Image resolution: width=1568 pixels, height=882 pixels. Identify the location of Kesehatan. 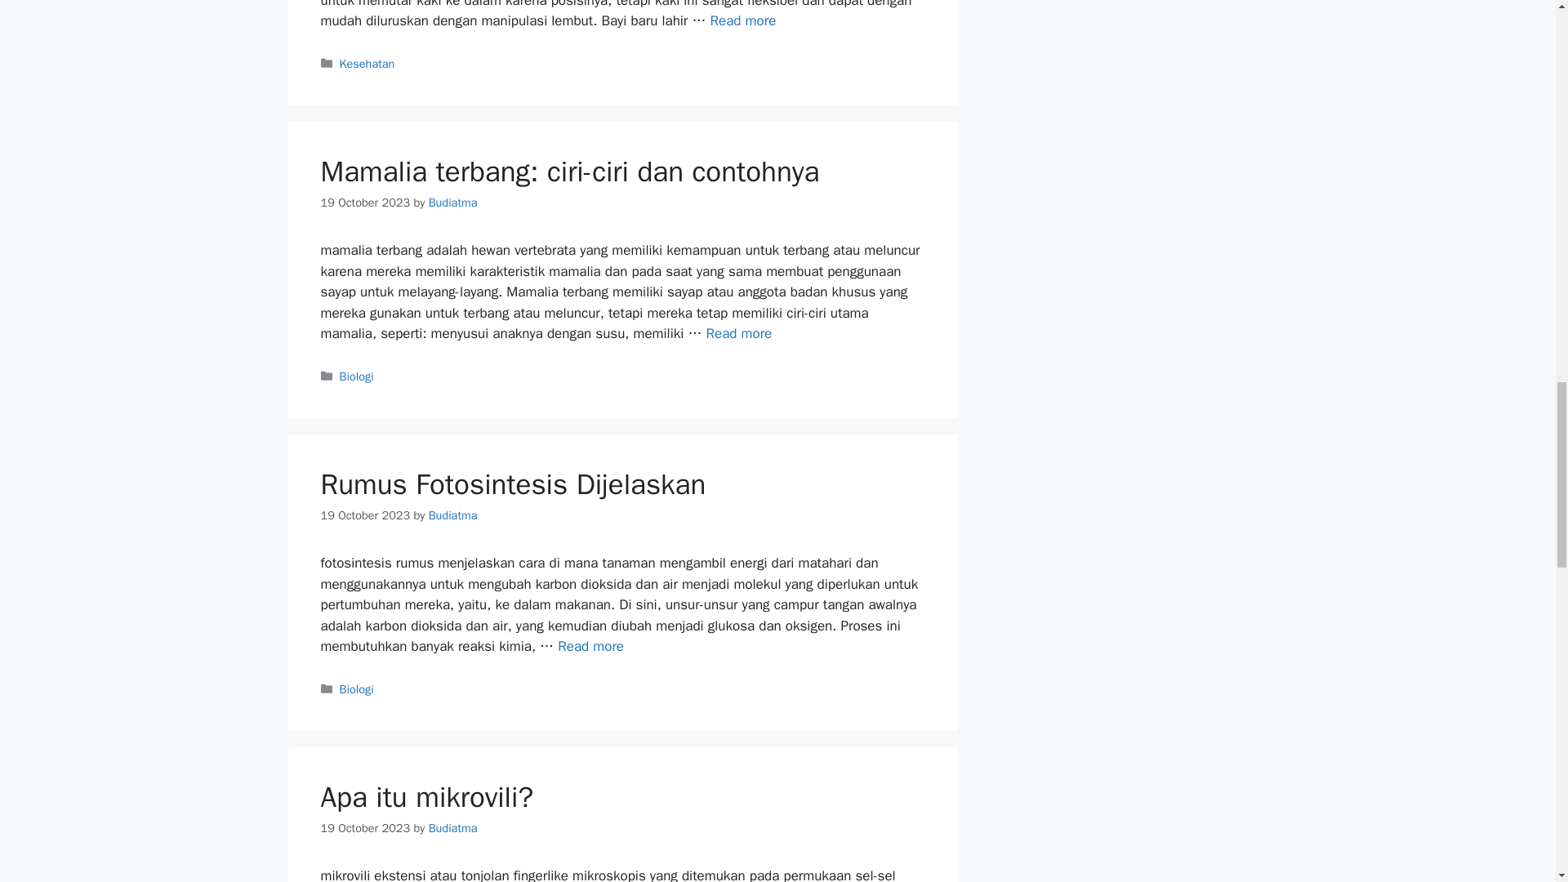
(367, 64).